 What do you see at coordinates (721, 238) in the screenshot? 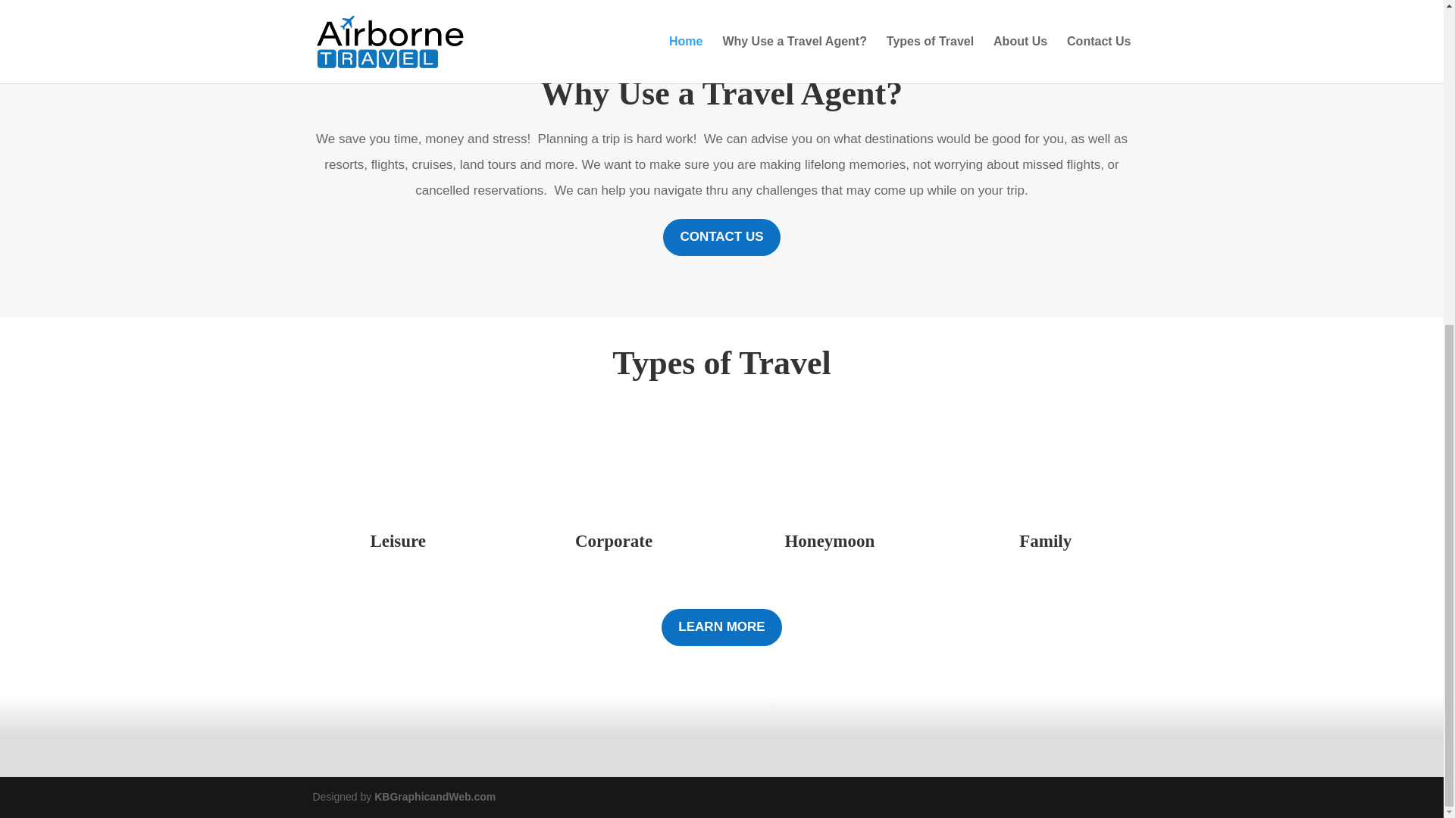
I see `CONTACT US` at bounding box center [721, 238].